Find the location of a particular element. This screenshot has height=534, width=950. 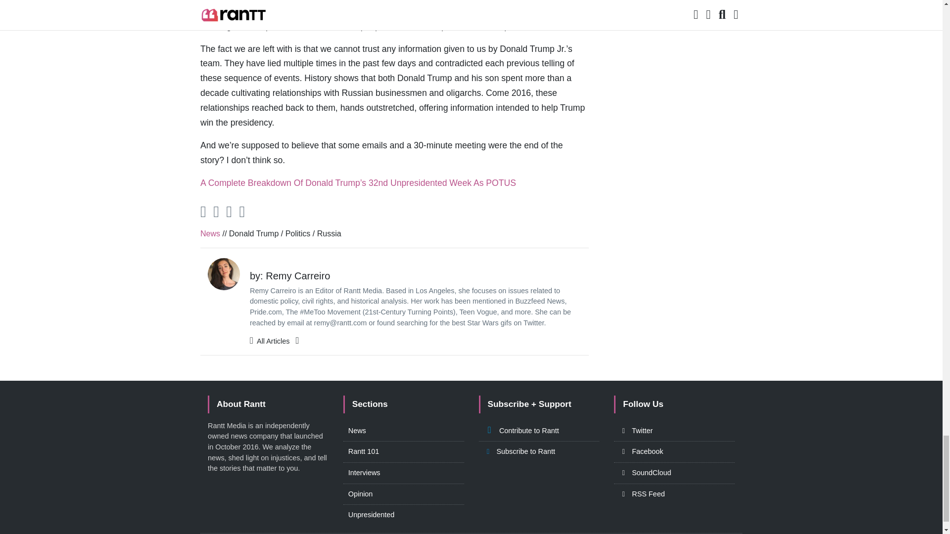

News is located at coordinates (210, 233).